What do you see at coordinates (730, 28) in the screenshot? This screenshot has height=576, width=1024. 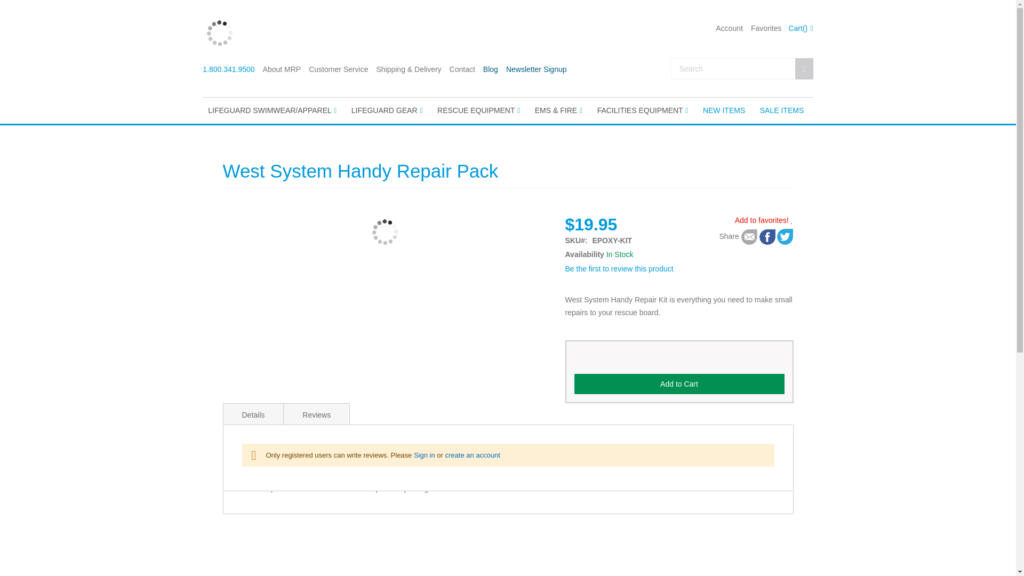 I see `Account` at bounding box center [730, 28].